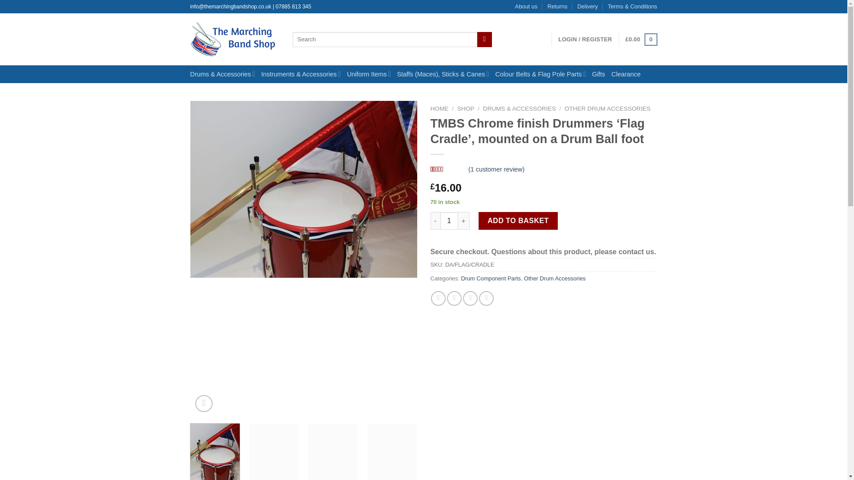 This screenshot has height=480, width=854. I want to click on Search, so click(484, 39).